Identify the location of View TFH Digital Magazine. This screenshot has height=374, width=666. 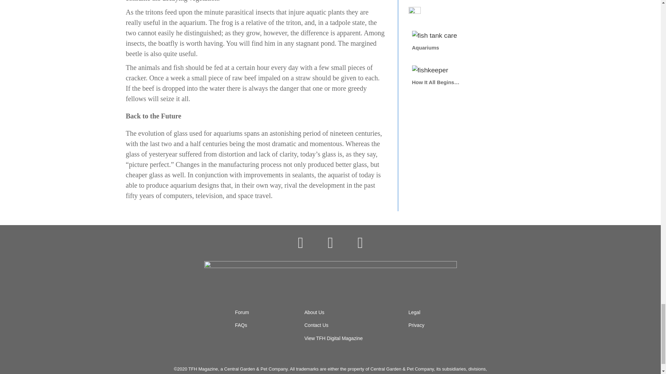
(334, 338).